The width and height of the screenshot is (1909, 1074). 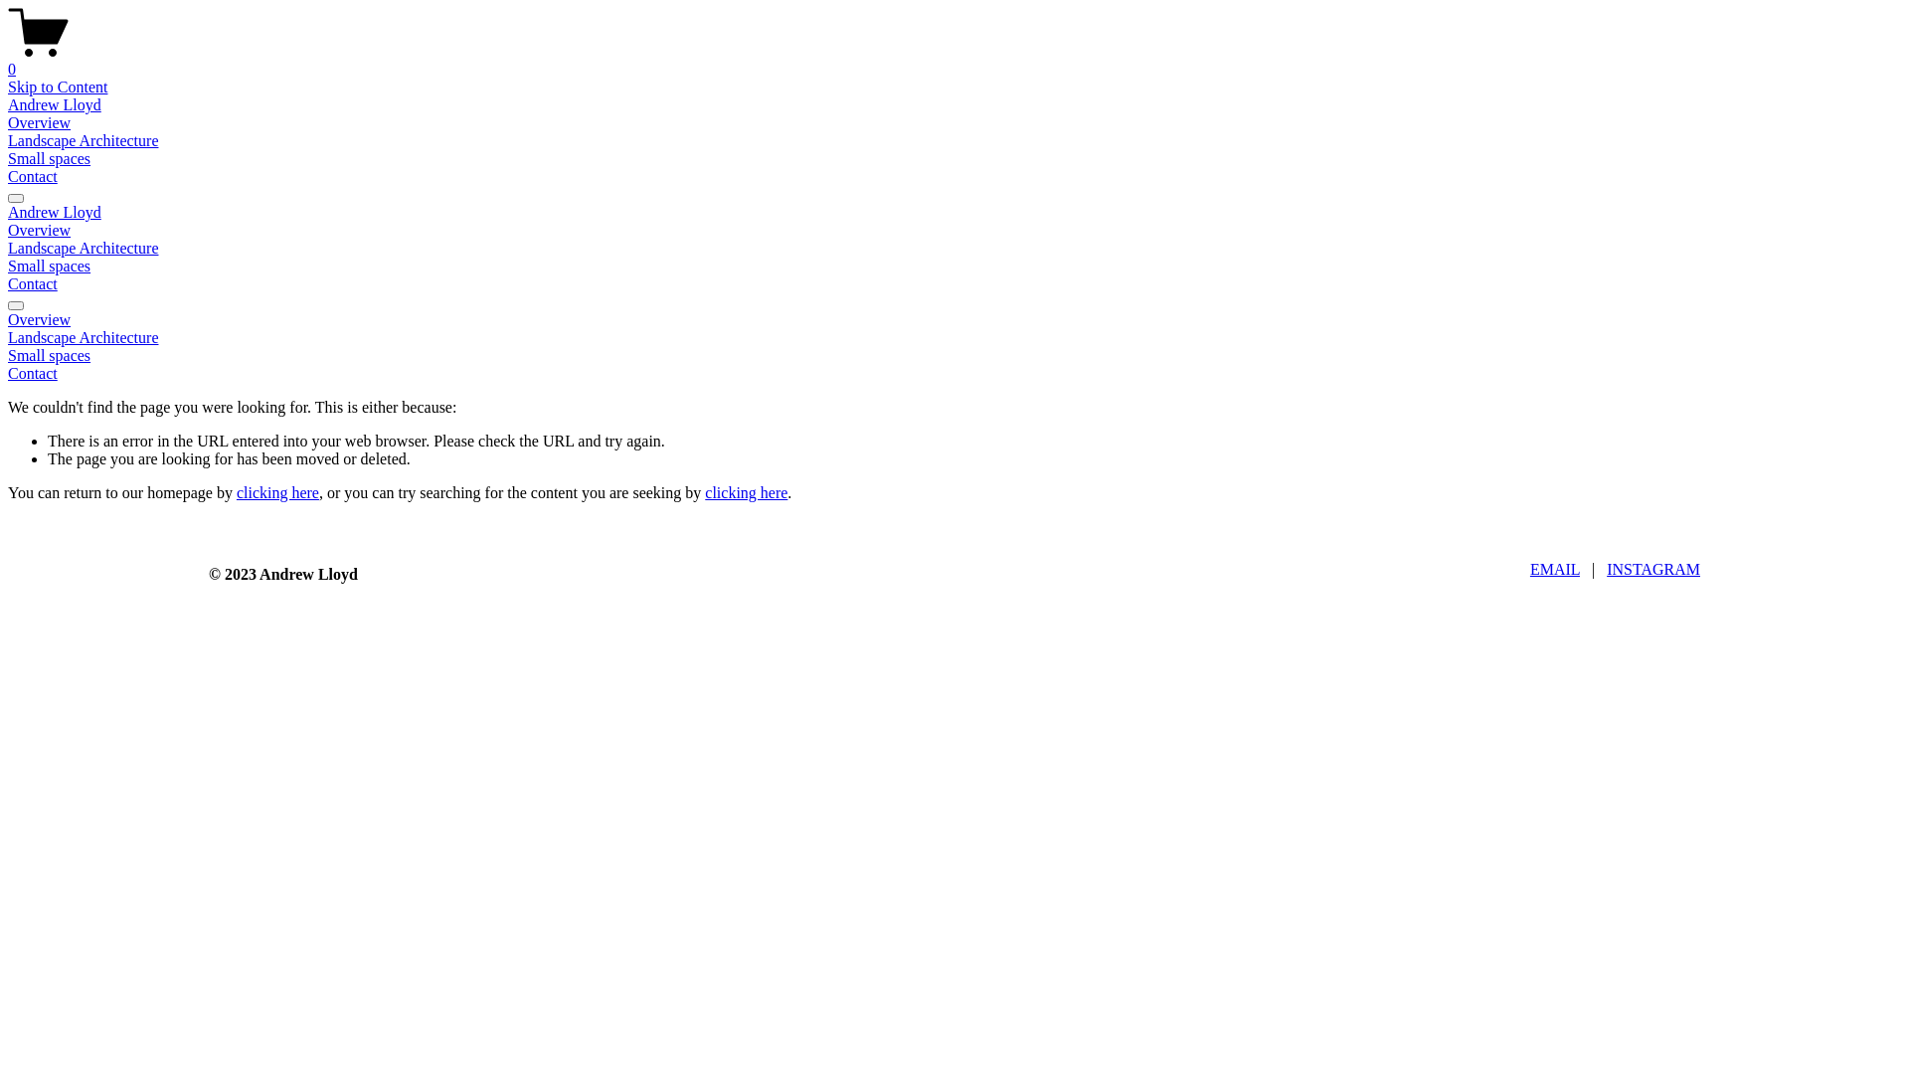 What do you see at coordinates (33, 177) in the screenshot?
I see `Contact` at bounding box center [33, 177].